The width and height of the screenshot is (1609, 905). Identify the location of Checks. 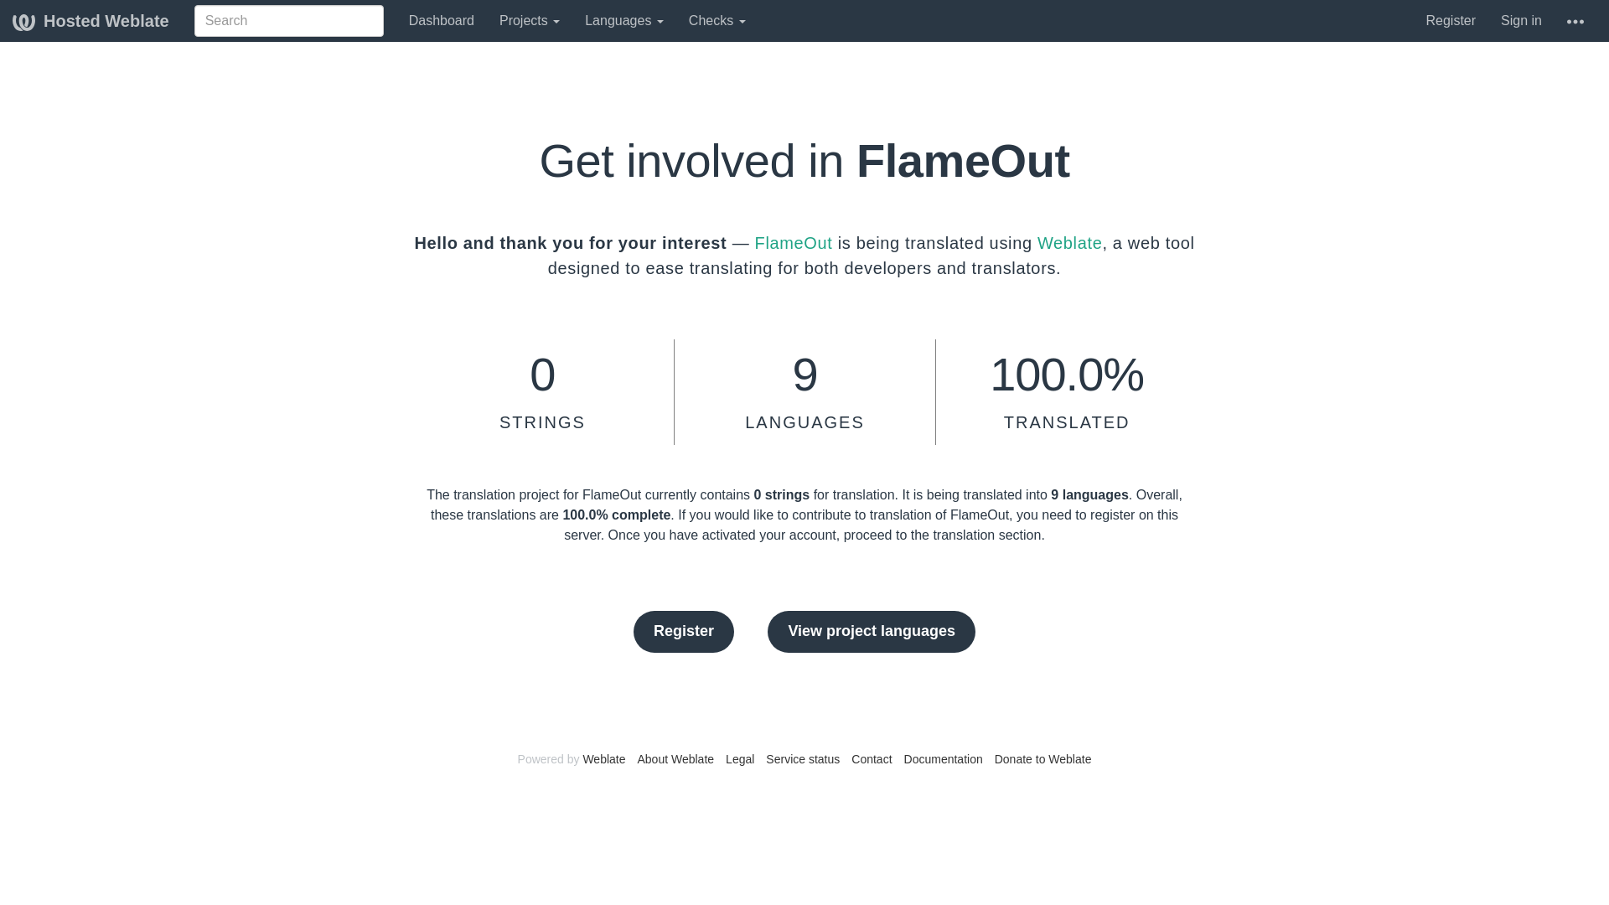
(717, 20).